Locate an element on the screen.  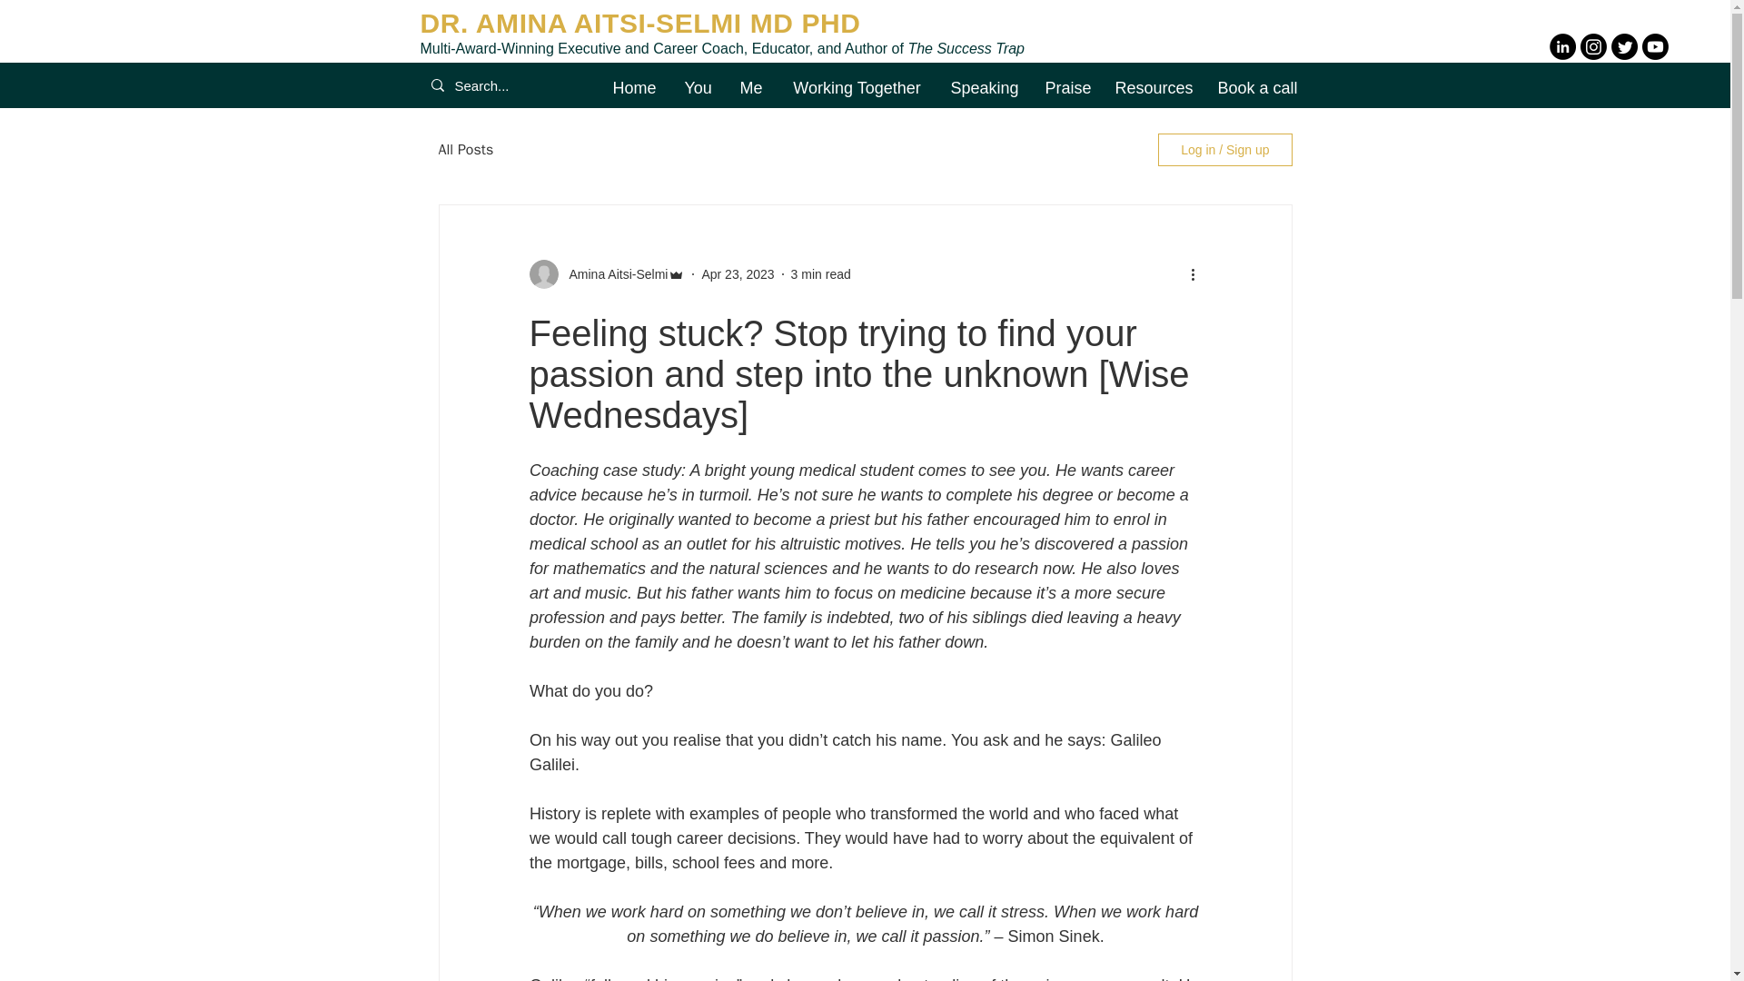
You is located at coordinates (698, 88).